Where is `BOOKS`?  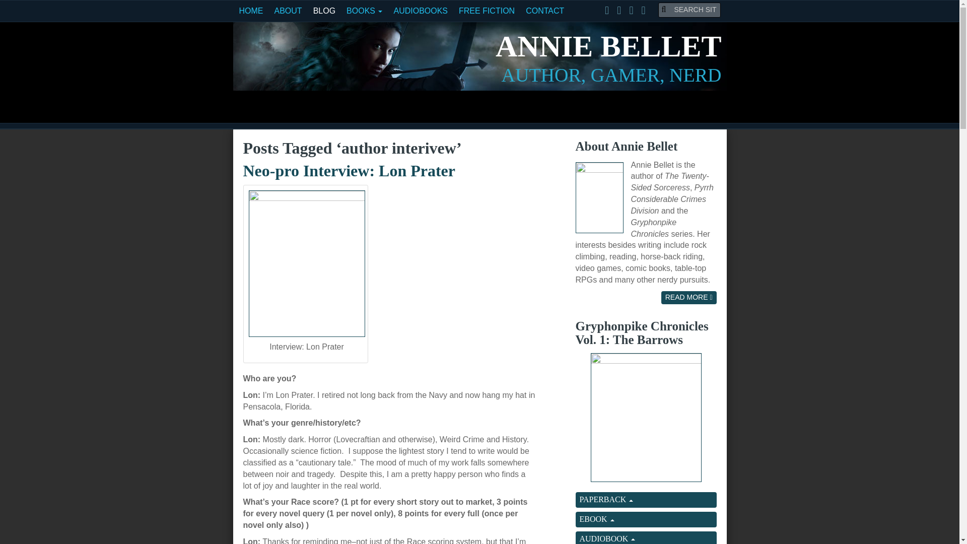
BOOKS is located at coordinates (364, 11).